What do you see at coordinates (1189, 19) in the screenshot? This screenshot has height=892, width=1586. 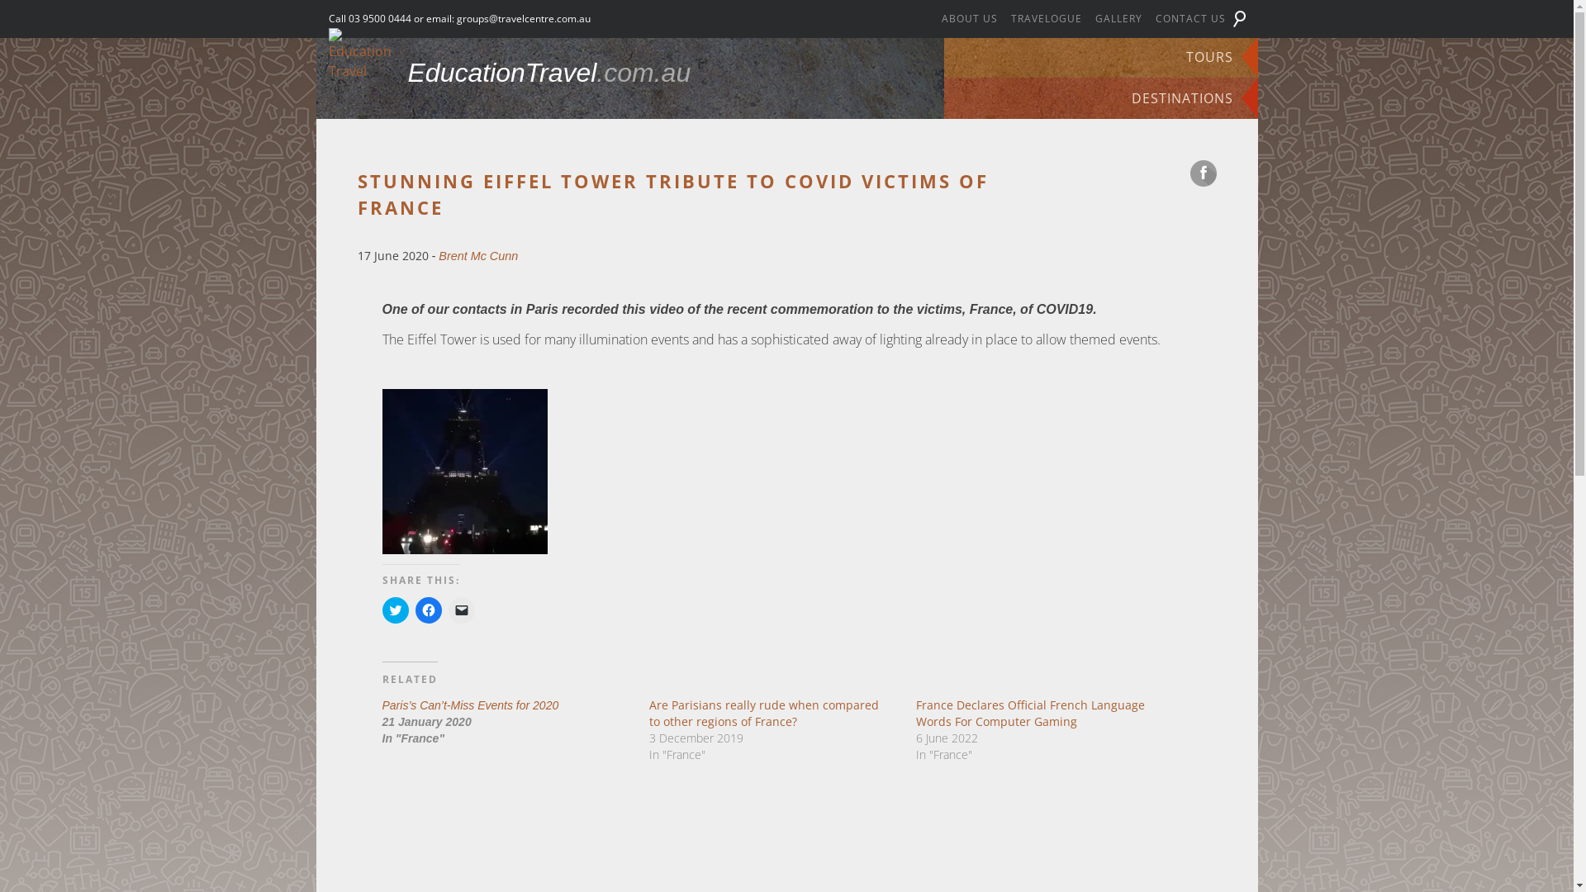 I see `CONTACT US` at bounding box center [1189, 19].